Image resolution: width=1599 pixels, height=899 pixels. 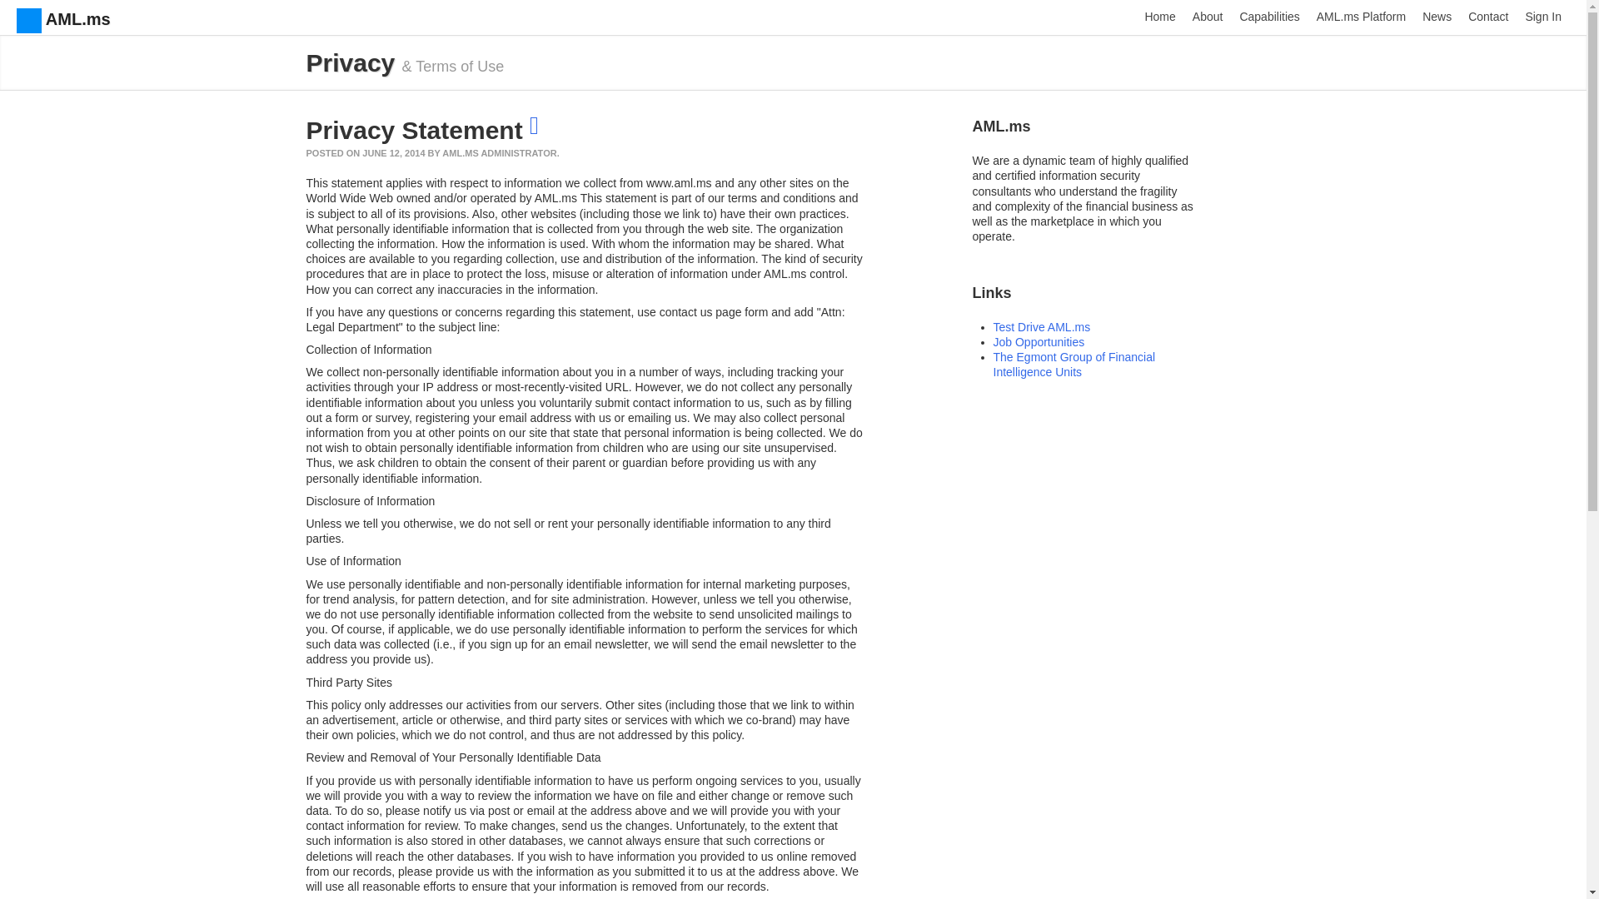 I want to click on News, so click(x=1436, y=17).